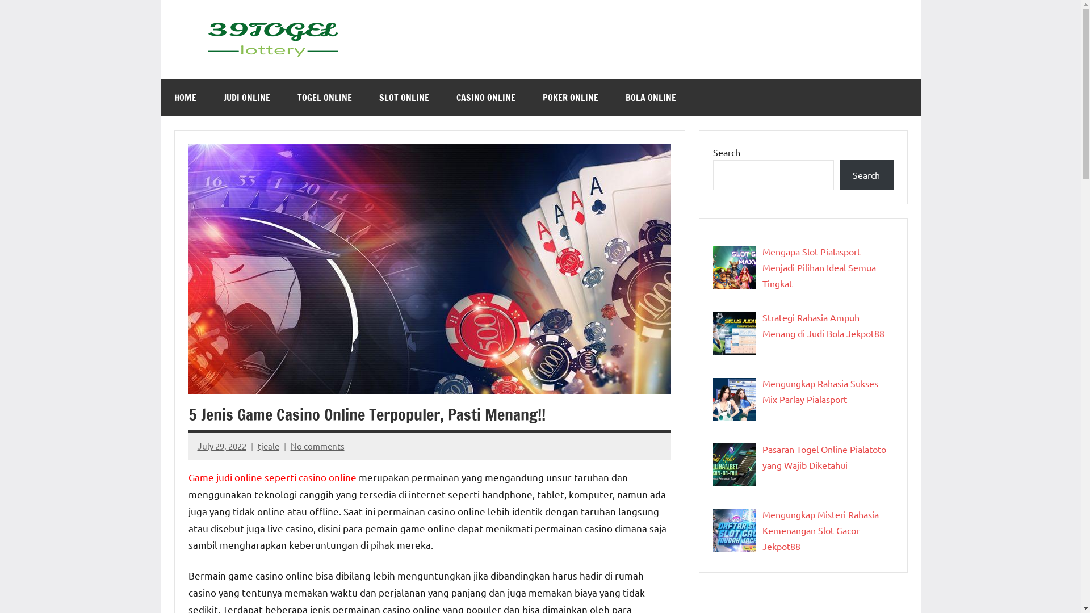  Describe the element at coordinates (486, 98) in the screenshot. I see `CASINO ONLINE` at that location.